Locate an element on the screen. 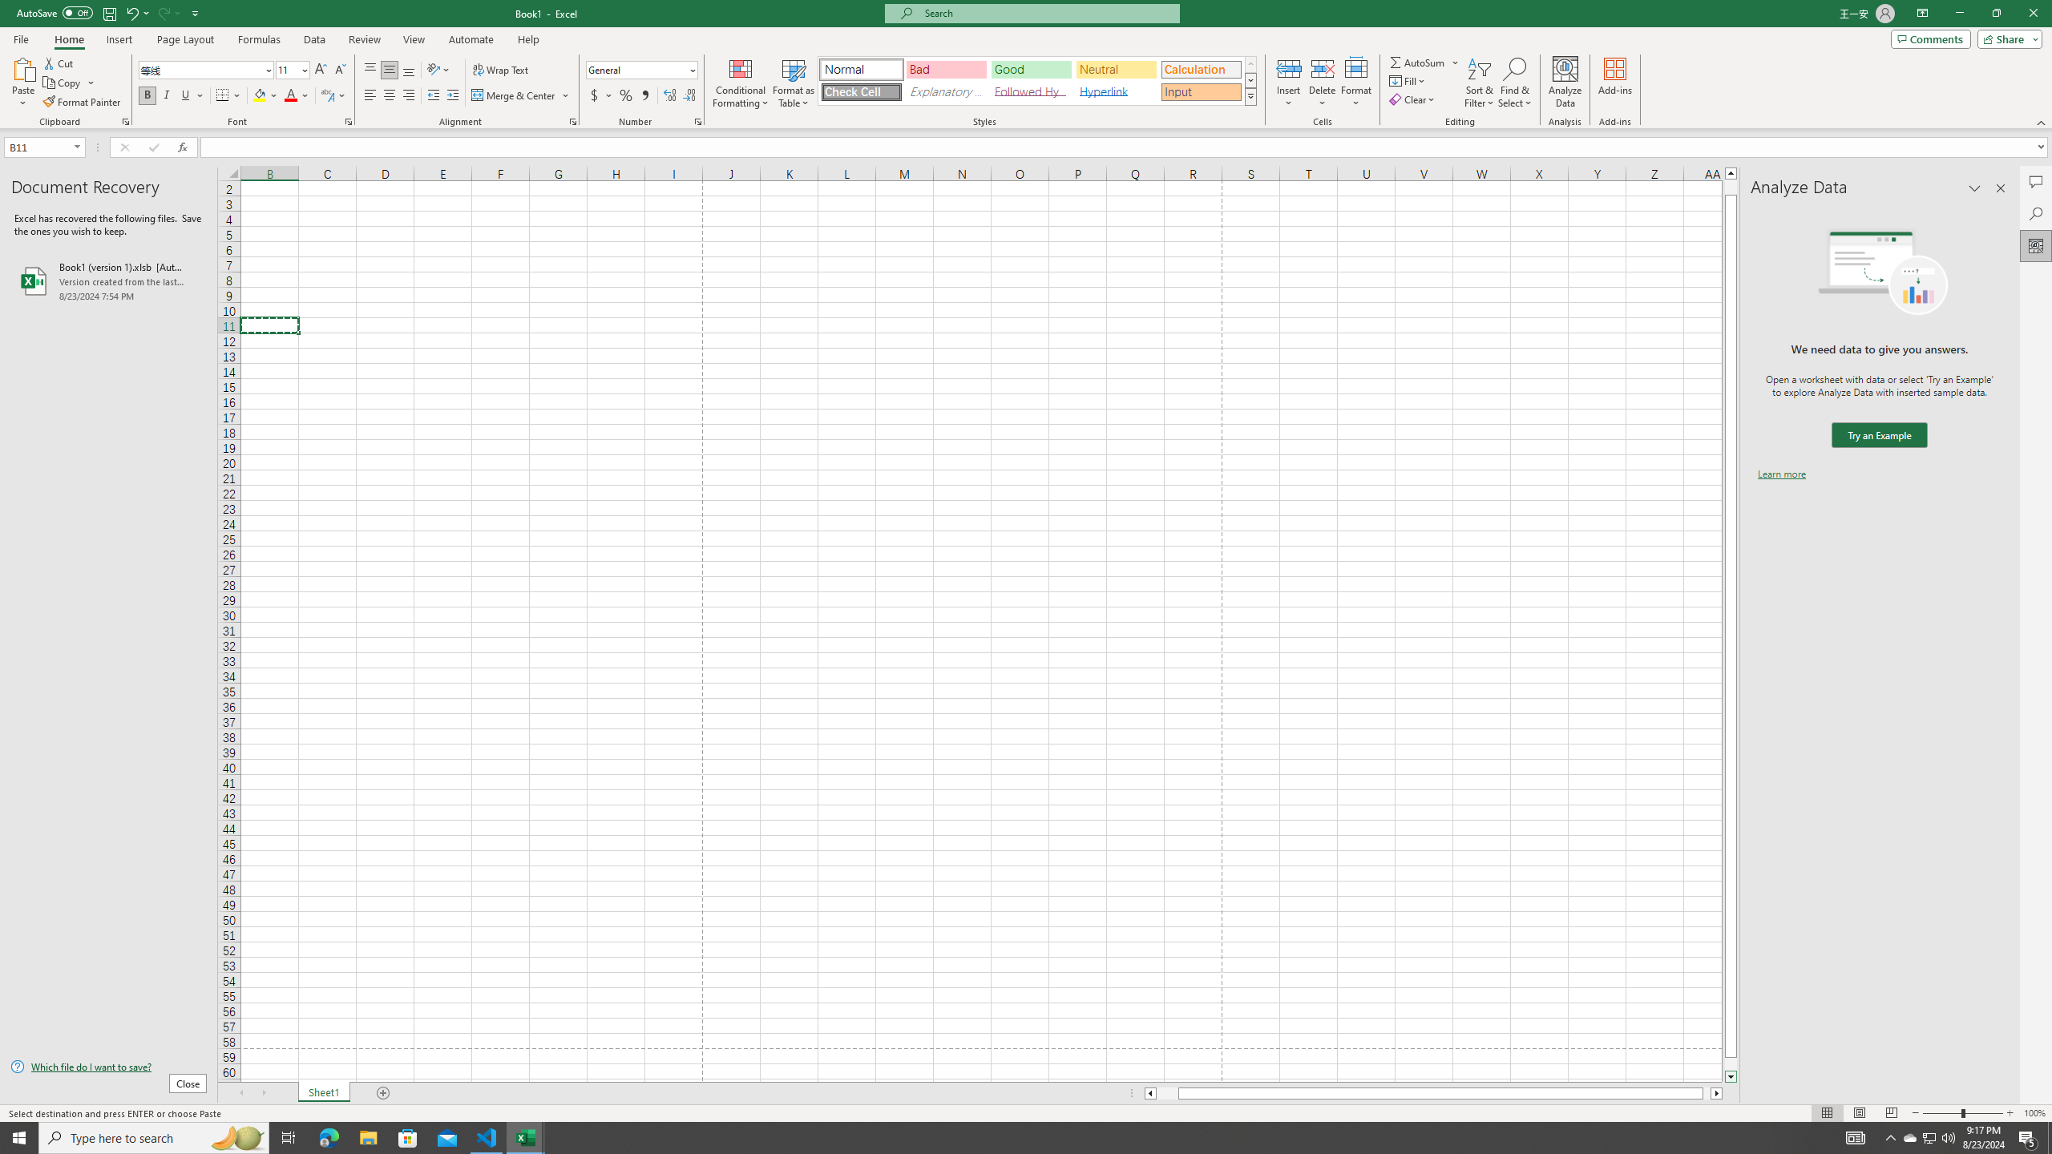 The image size is (2052, 1154). Hyperlink is located at coordinates (1116, 91).